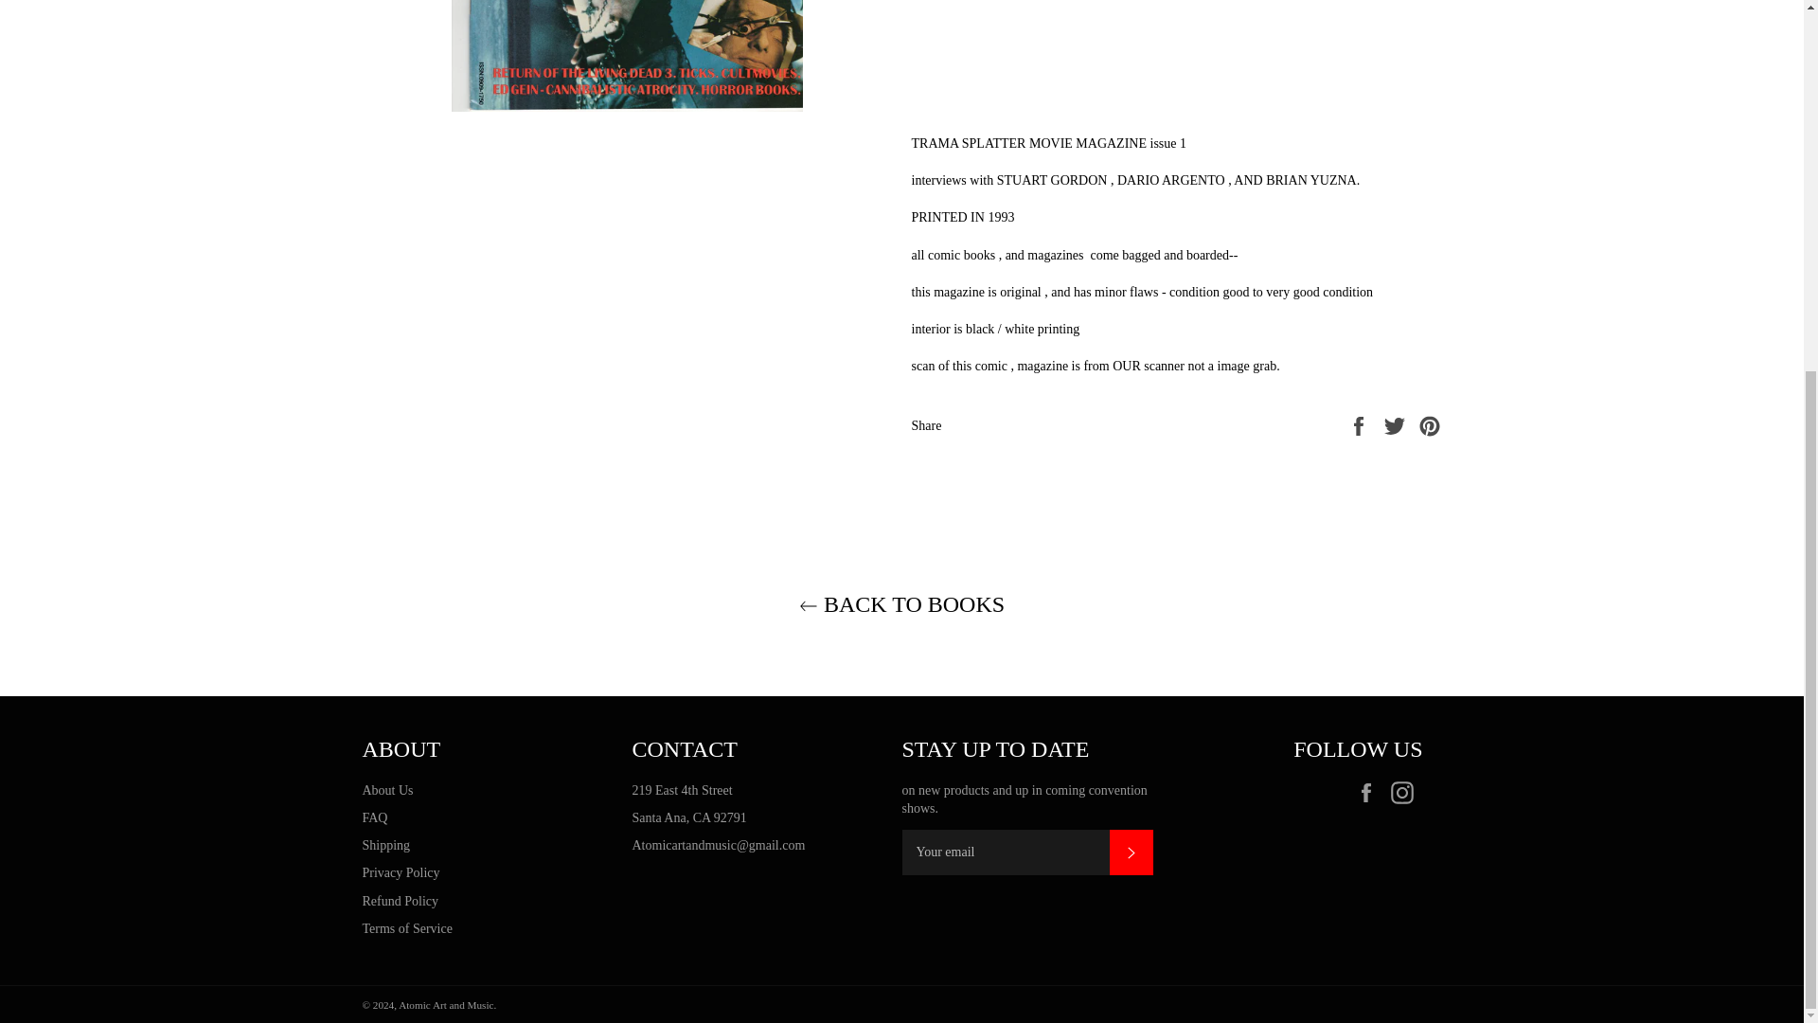 Image resolution: width=1818 pixels, height=1023 pixels. I want to click on Atomic Art and Music on Instagram, so click(1405, 792).